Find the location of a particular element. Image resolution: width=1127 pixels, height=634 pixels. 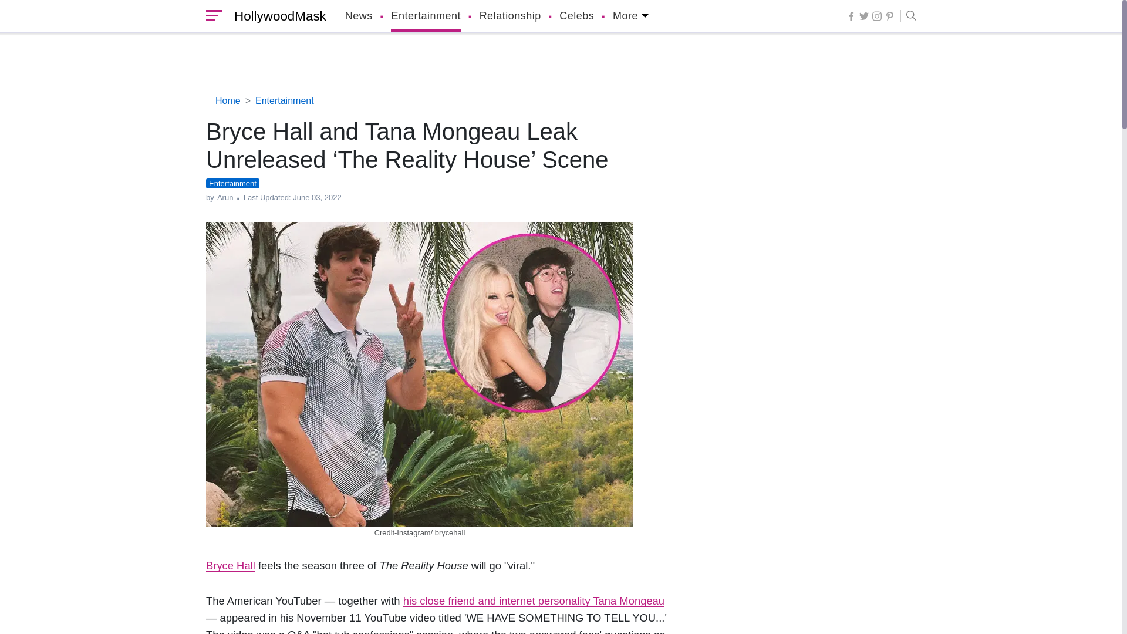

Celebs is located at coordinates (576, 16).